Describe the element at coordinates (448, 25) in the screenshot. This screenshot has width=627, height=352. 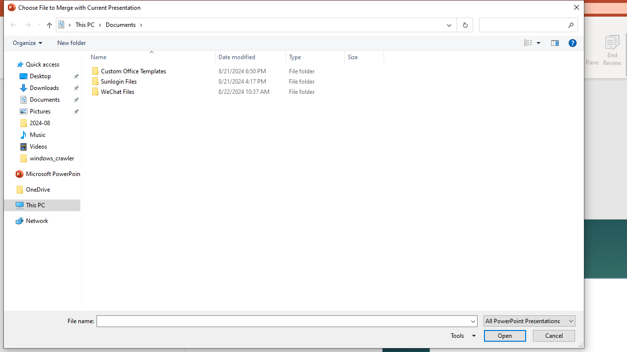
I see `Previous Locations` at that location.